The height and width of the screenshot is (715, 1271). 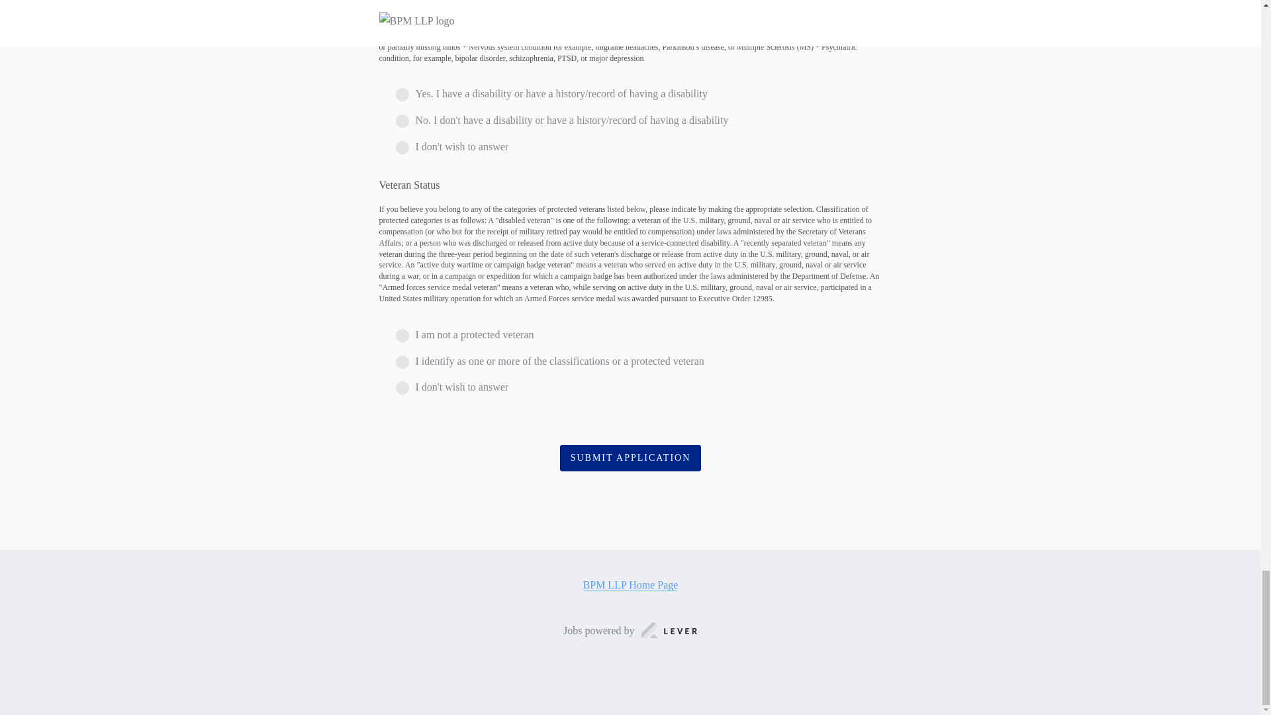 I want to click on Jobs powered by, so click(x=630, y=630).